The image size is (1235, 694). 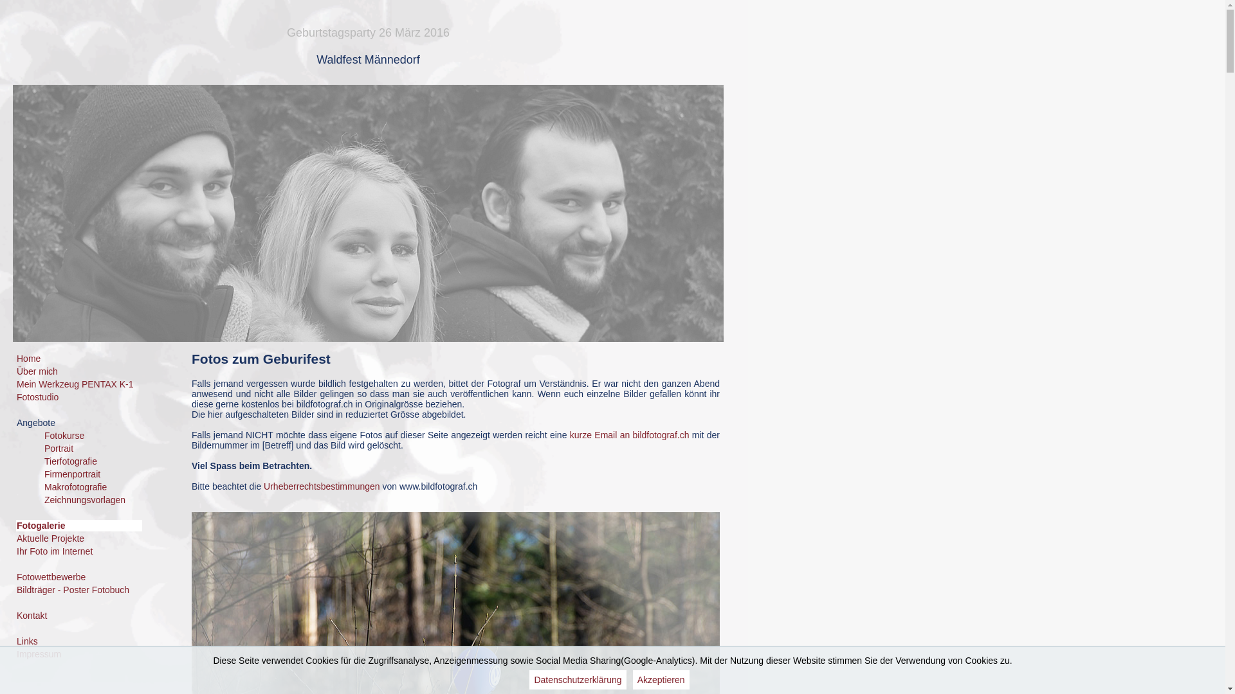 I want to click on Zeichnungsvorlagen, so click(x=85, y=500).